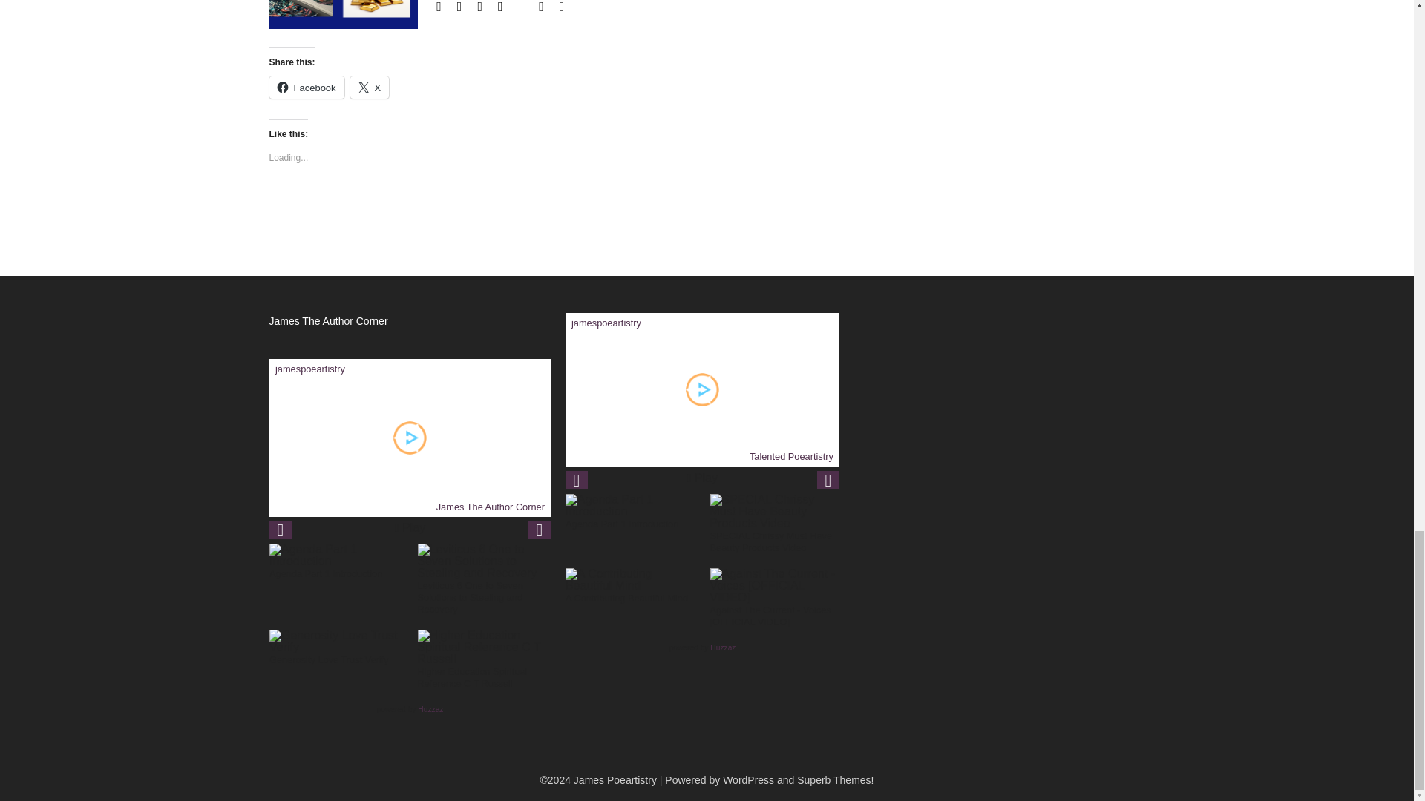 The width and height of the screenshot is (1425, 801). I want to click on Superb Themes!, so click(834, 780).